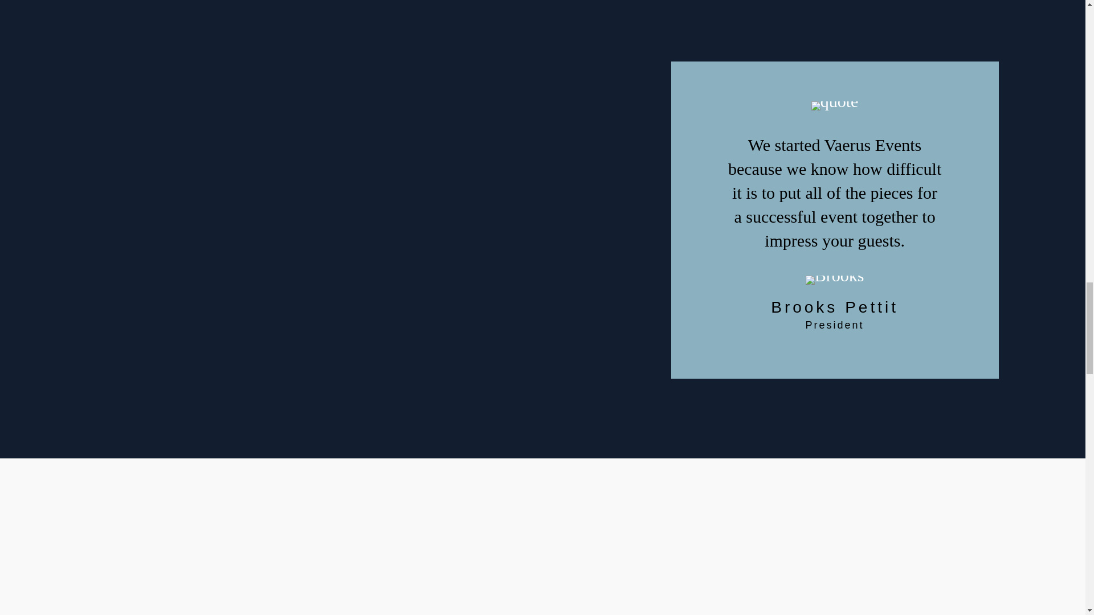  I want to click on brooks, so click(834, 280).